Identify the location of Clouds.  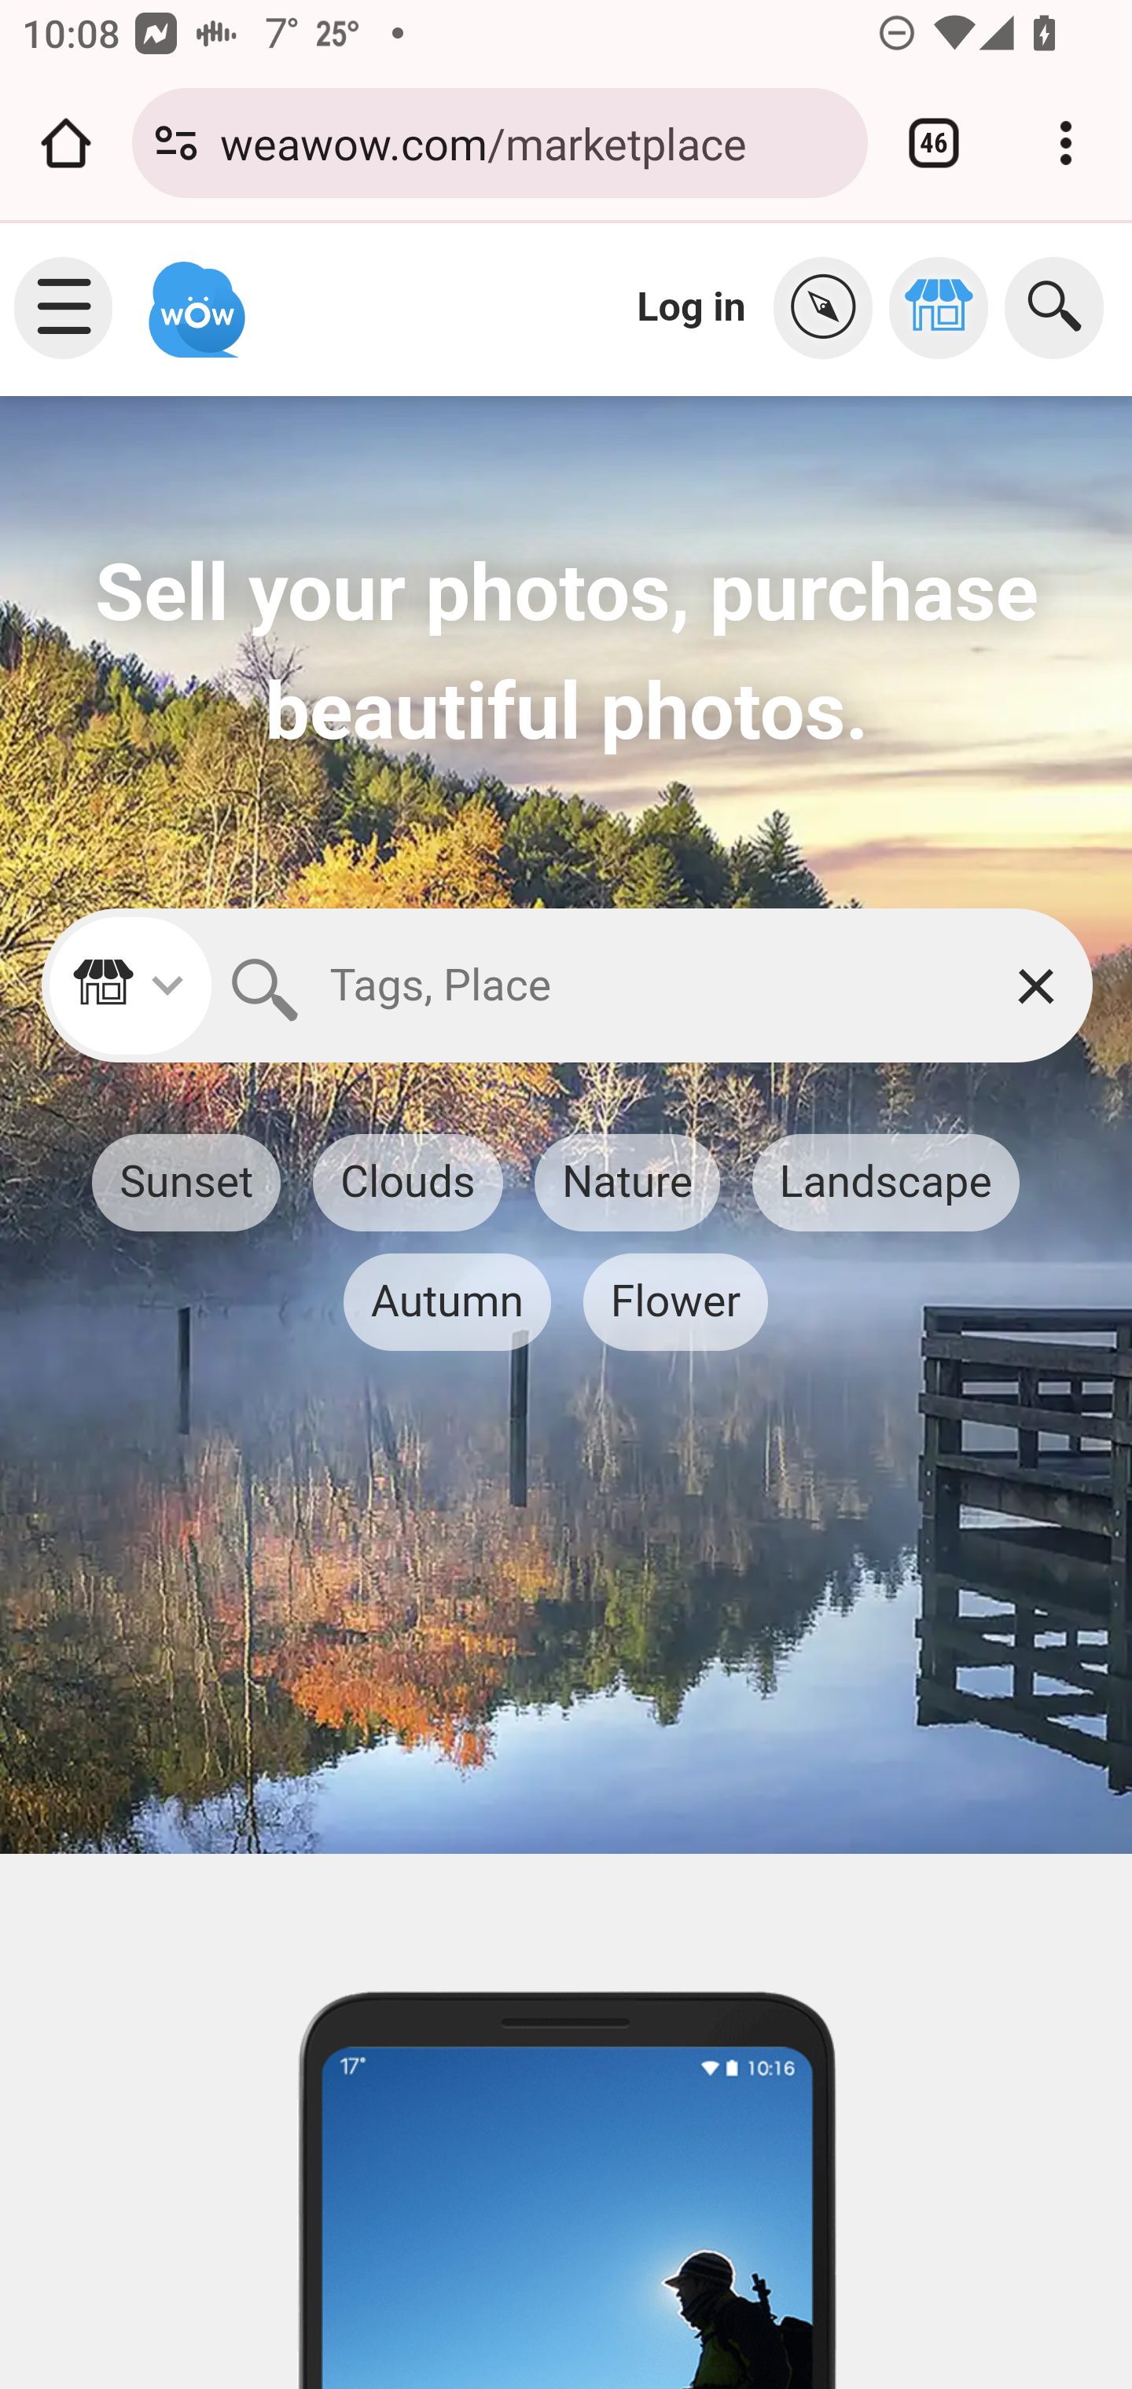
(406, 1183).